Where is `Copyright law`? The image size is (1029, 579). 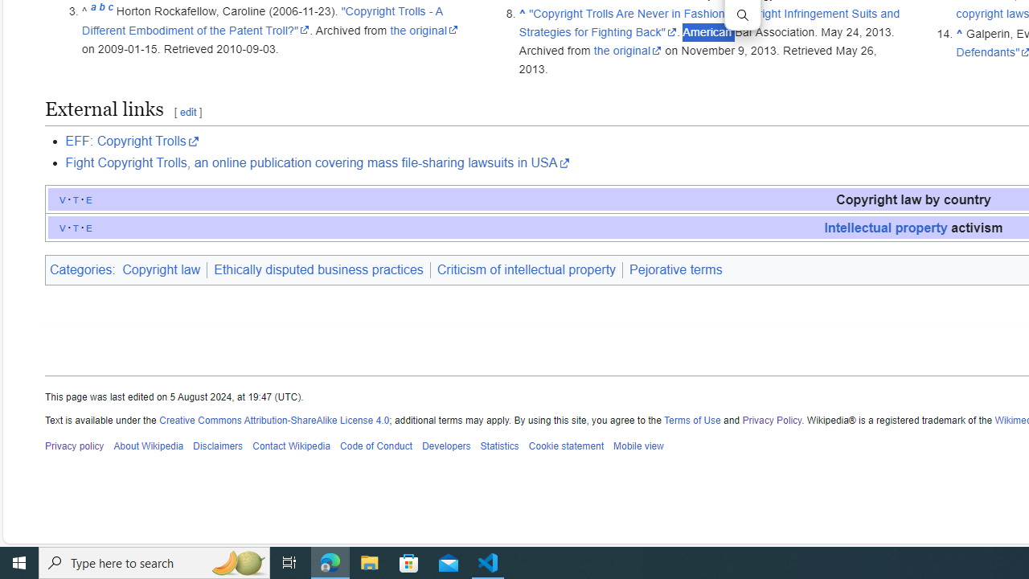 Copyright law is located at coordinates (163, 270).